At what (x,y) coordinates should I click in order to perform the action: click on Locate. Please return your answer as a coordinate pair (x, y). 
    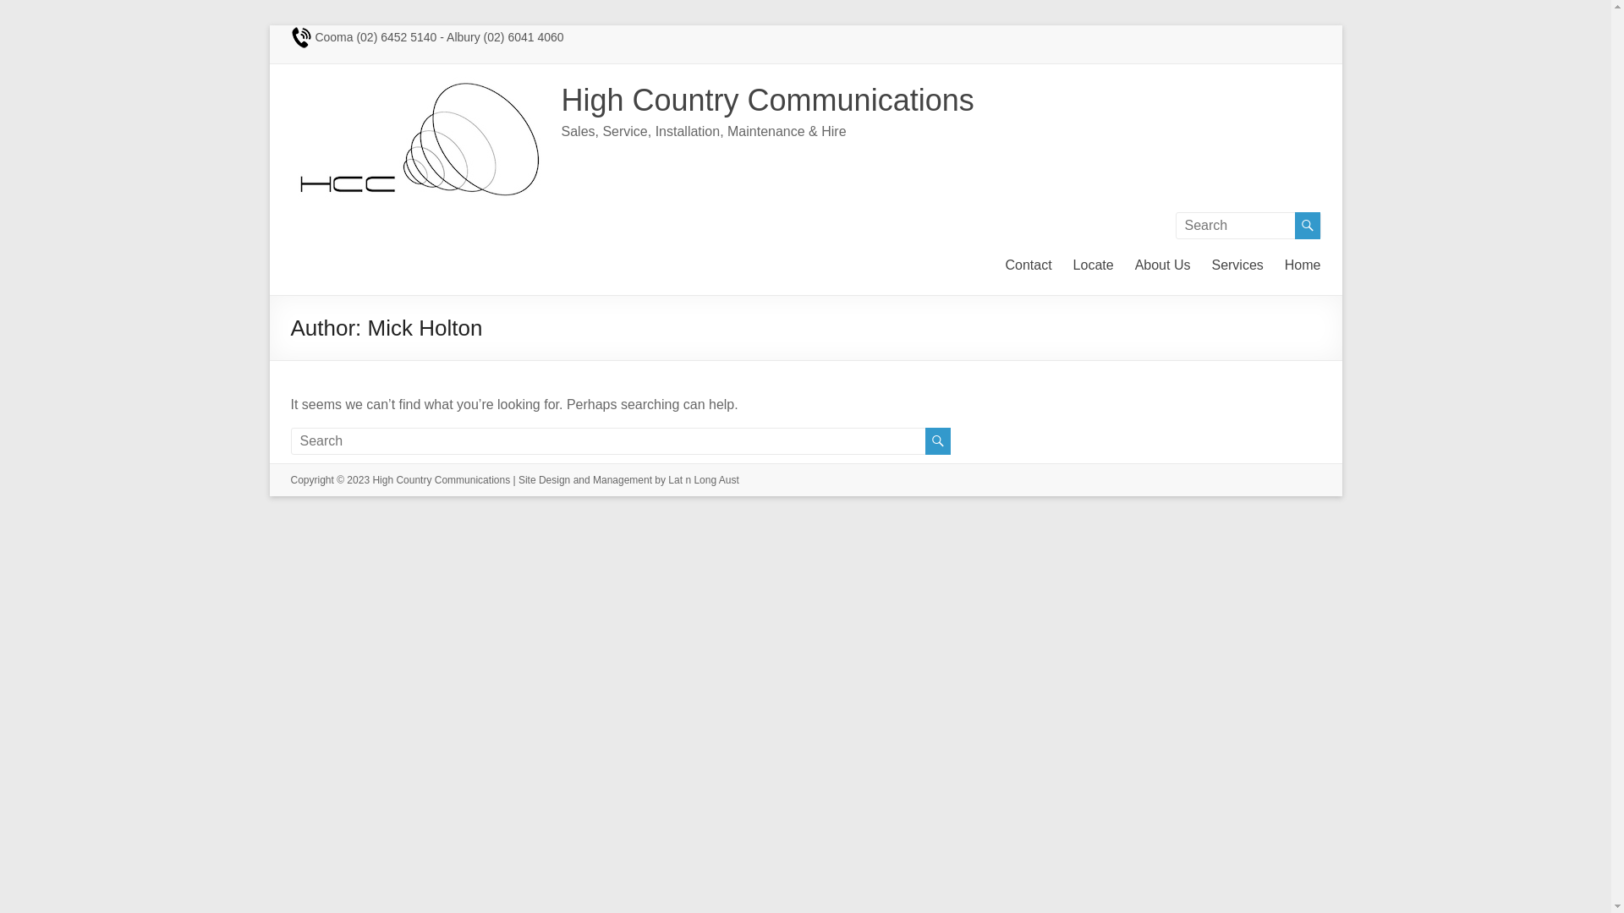
    Looking at the image, I should click on (1094, 263).